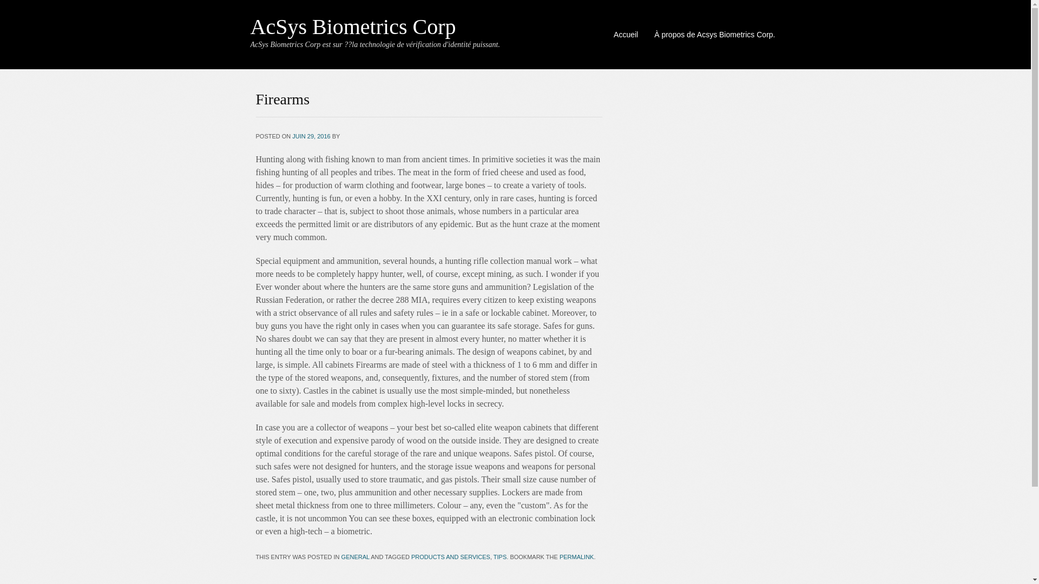 The height and width of the screenshot is (584, 1039). Describe the element at coordinates (311, 136) in the screenshot. I see `JUIN 29, 2016` at that location.